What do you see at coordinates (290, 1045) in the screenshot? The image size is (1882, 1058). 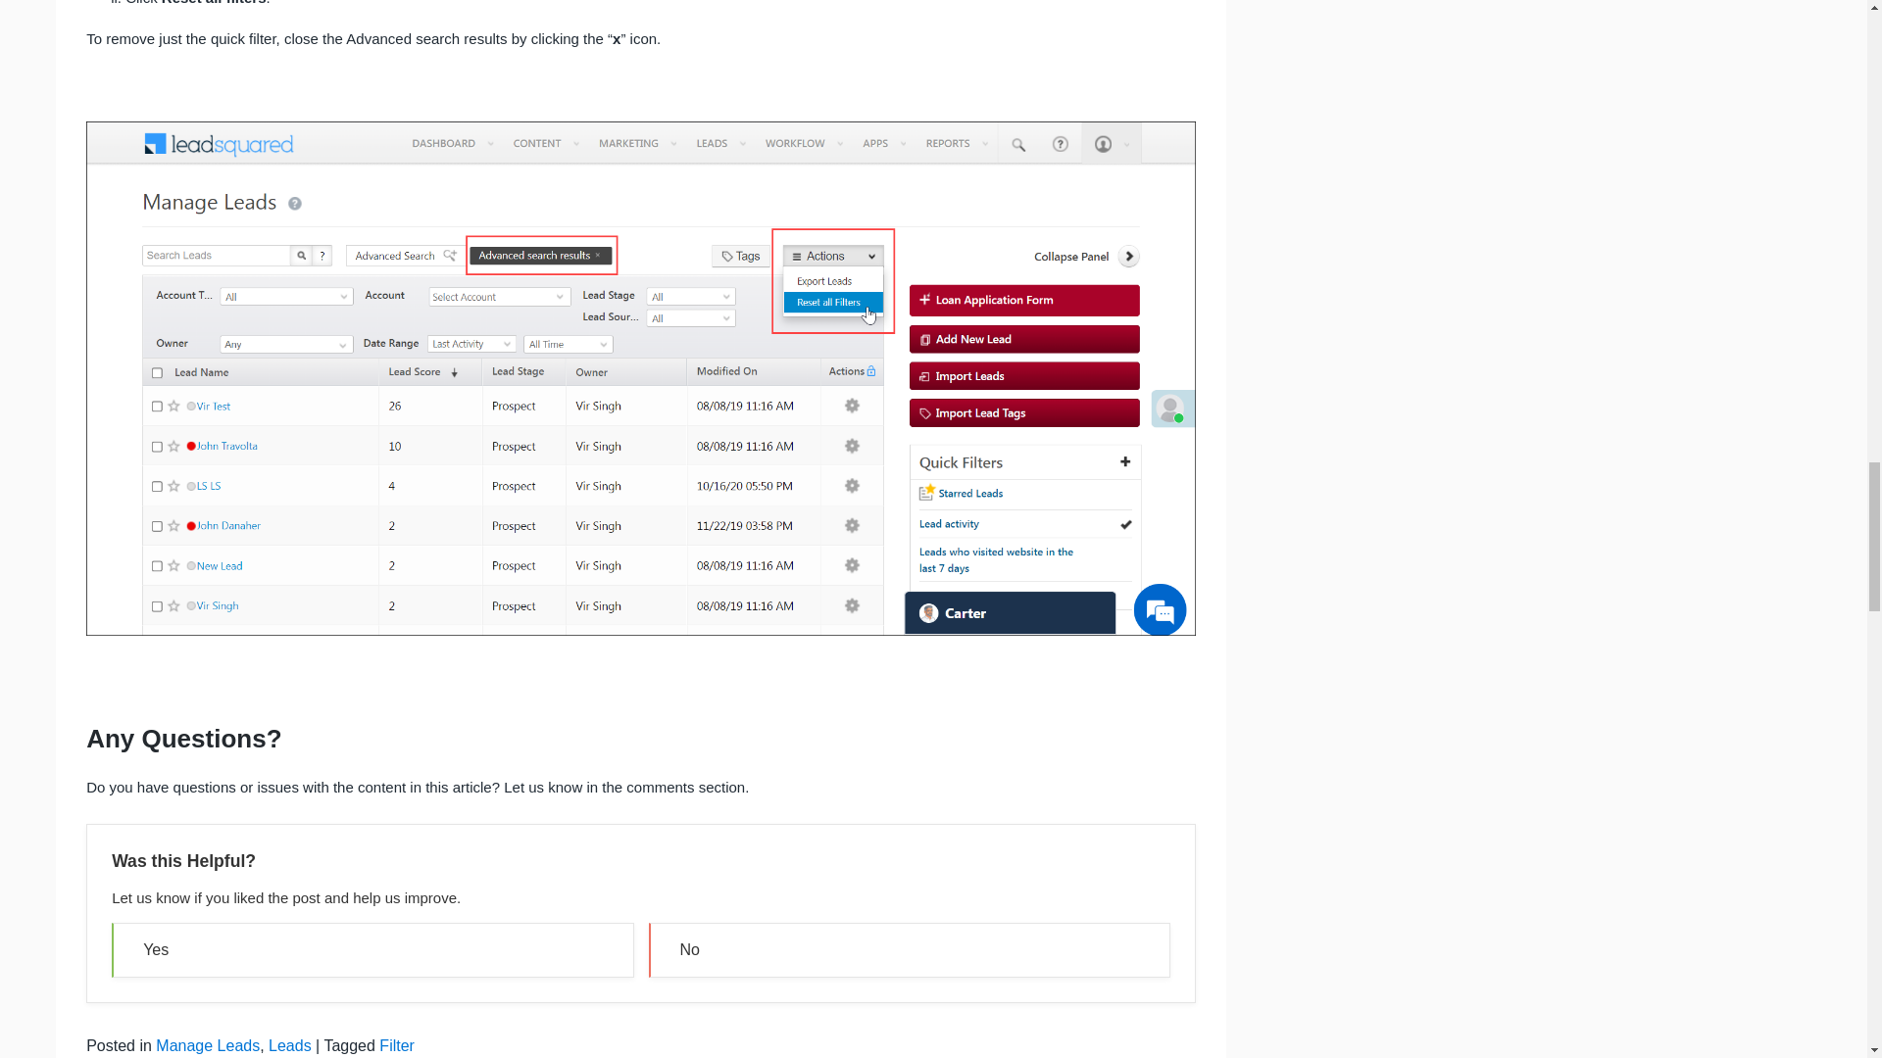 I see `Leads` at bounding box center [290, 1045].